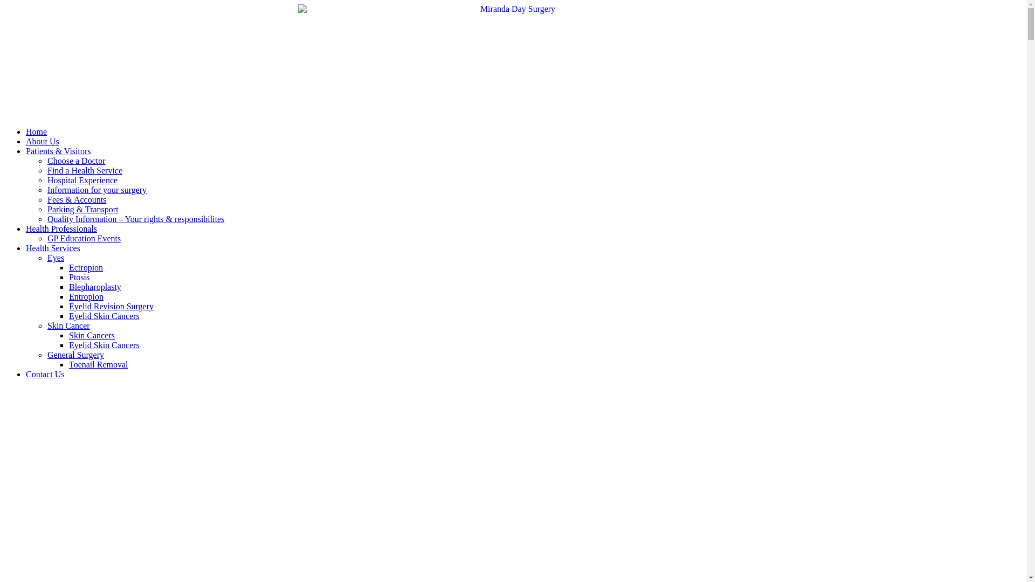  Describe the element at coordinates (99, 364) in the screenshot. I see `Toenail Removal` at that location.